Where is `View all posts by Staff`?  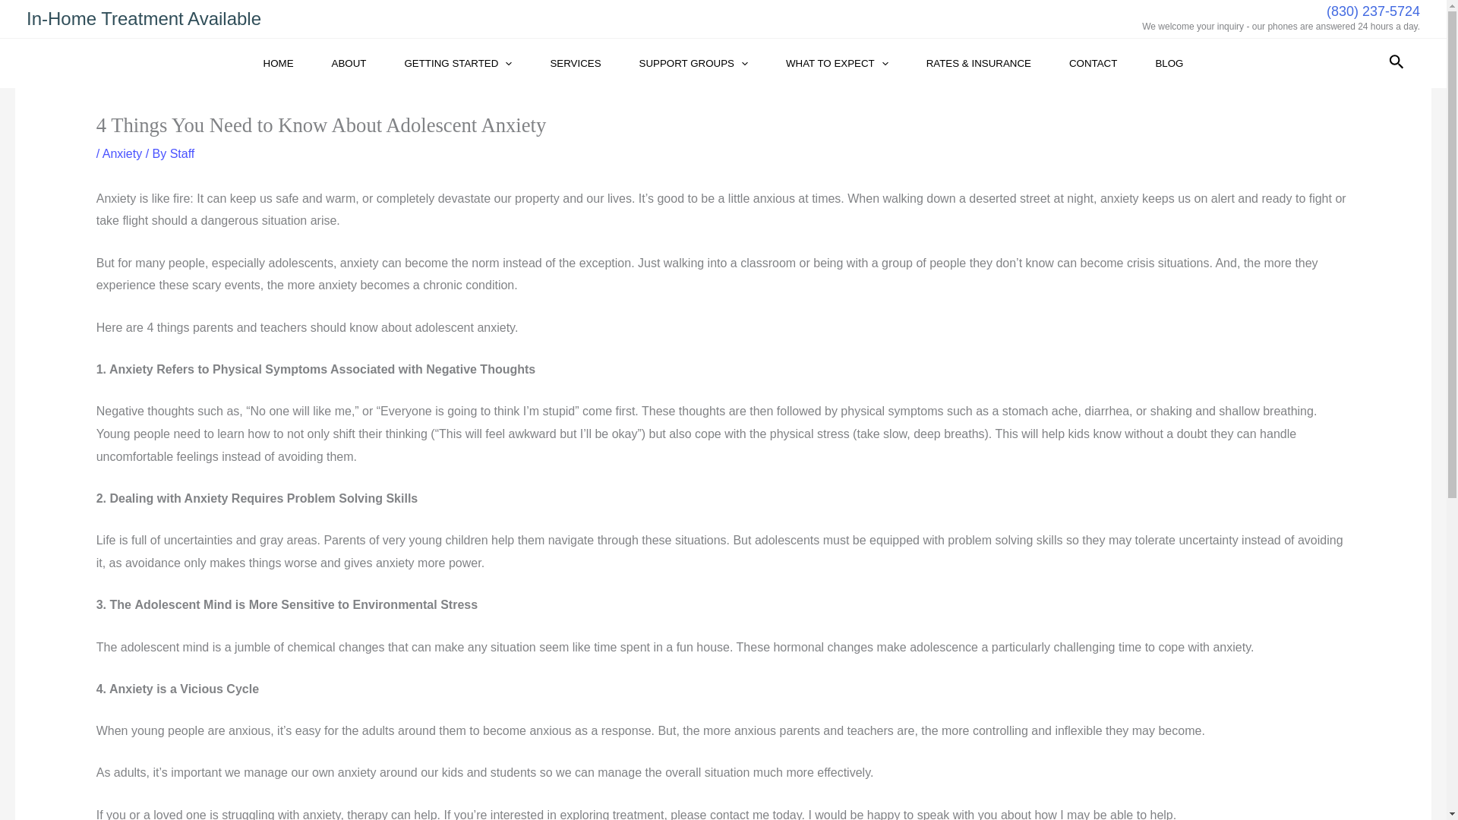 View all posts by Staff is located at coordinates (182, 153).